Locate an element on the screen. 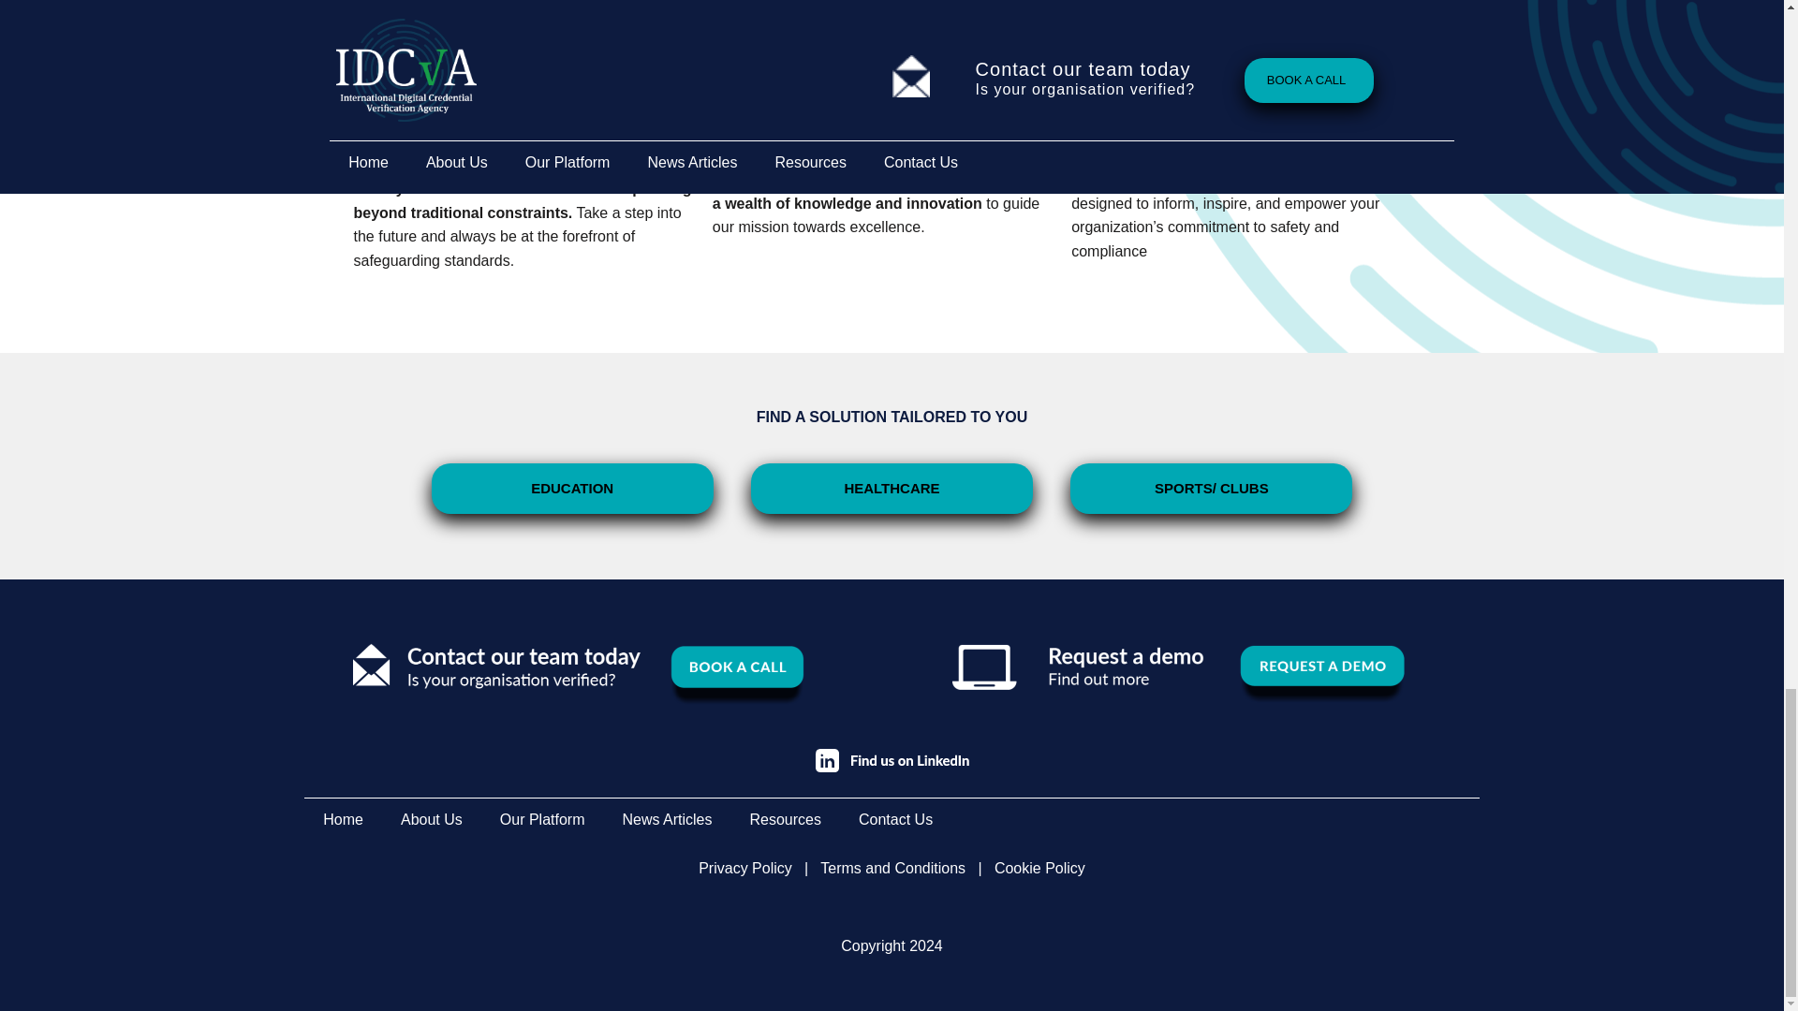  Contact Us is located at coordinates (895, 820).